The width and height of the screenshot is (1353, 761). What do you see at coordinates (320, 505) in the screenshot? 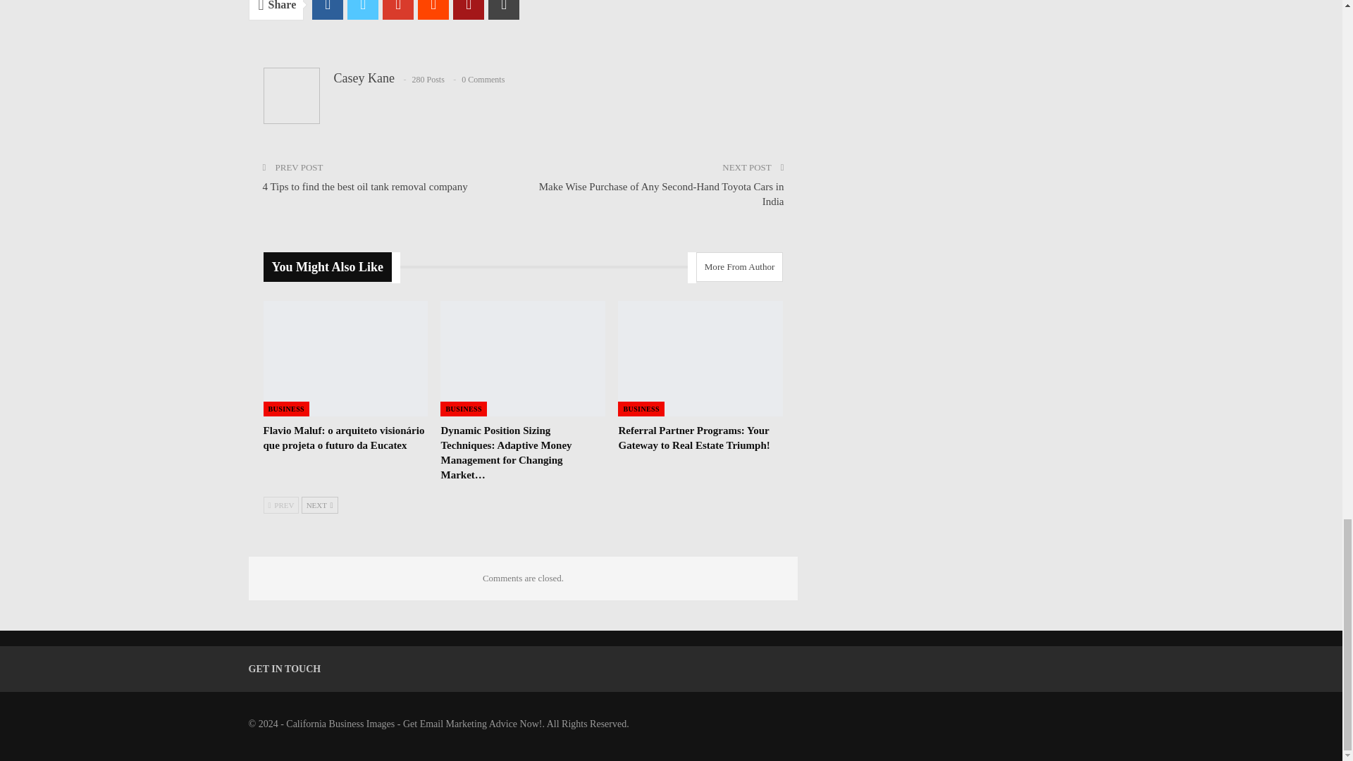
I see `Next` at bounding box center [320, 505].